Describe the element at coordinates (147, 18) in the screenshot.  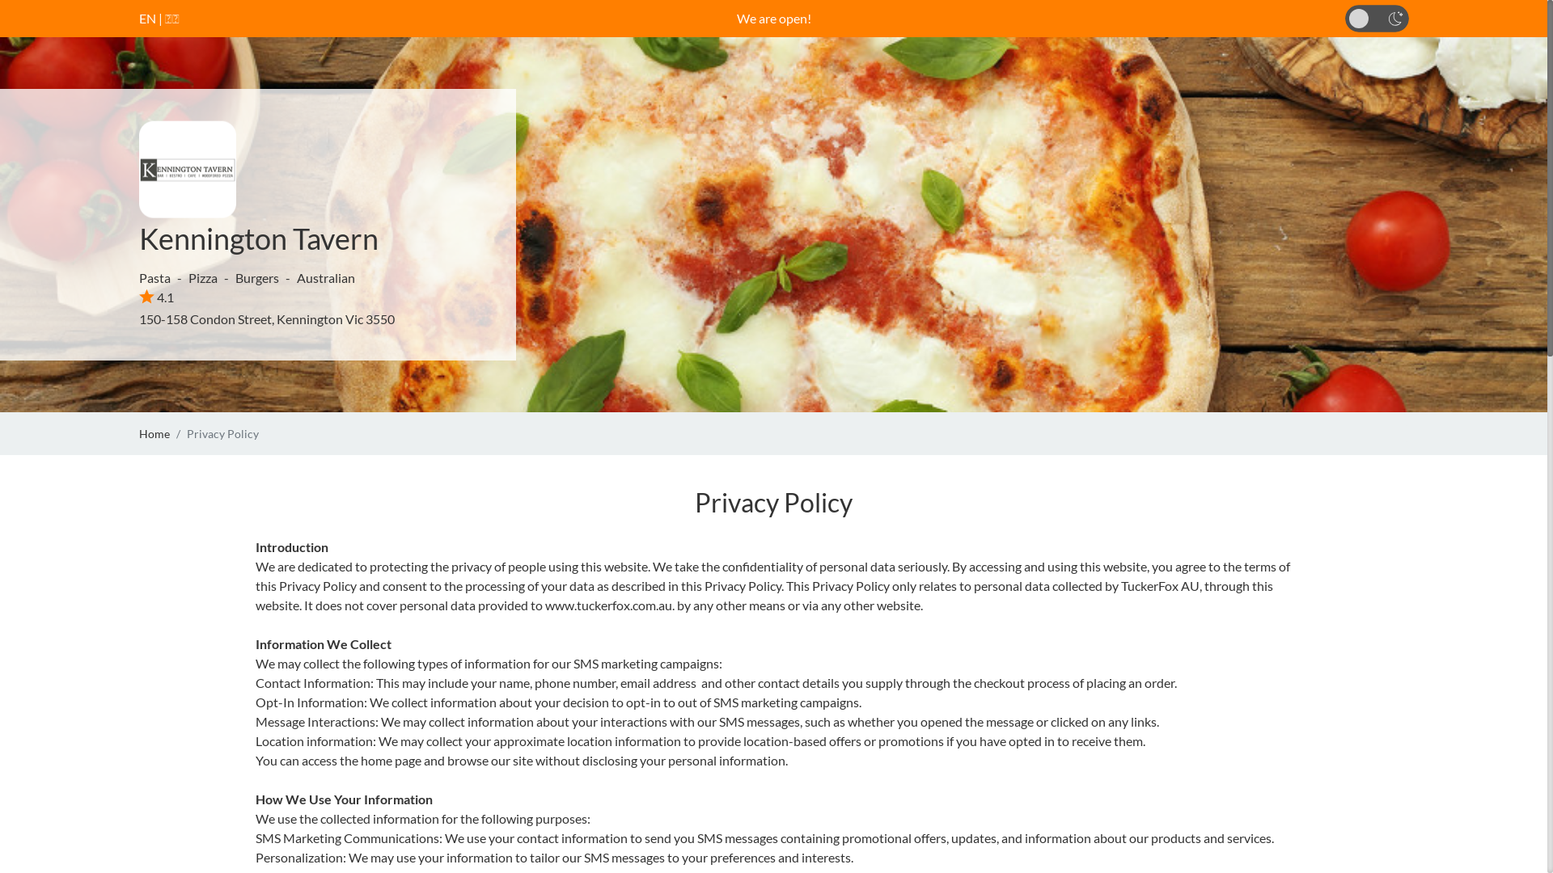
I see `EN` at that location.